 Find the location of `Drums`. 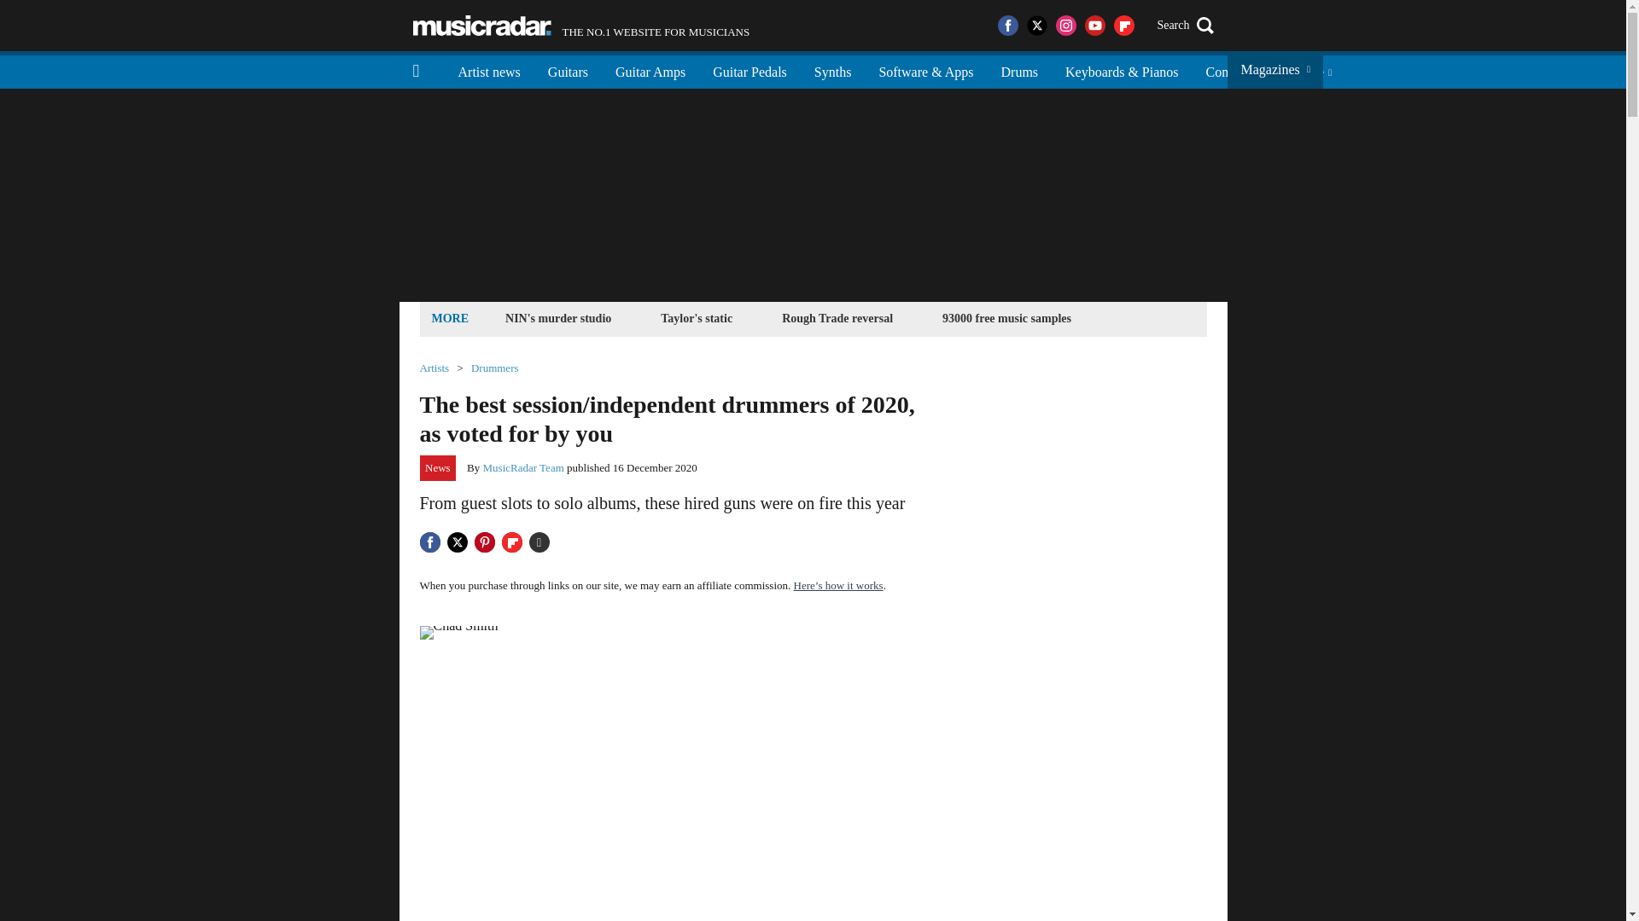

Drums is located at coordinates (567, 70).